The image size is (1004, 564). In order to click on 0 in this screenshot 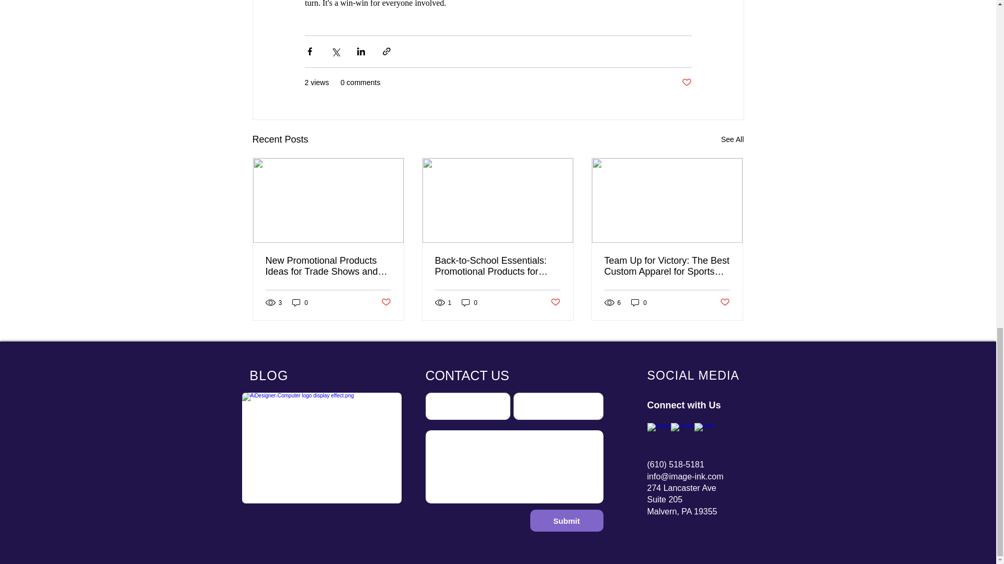, I will do `click(639, 302)`.